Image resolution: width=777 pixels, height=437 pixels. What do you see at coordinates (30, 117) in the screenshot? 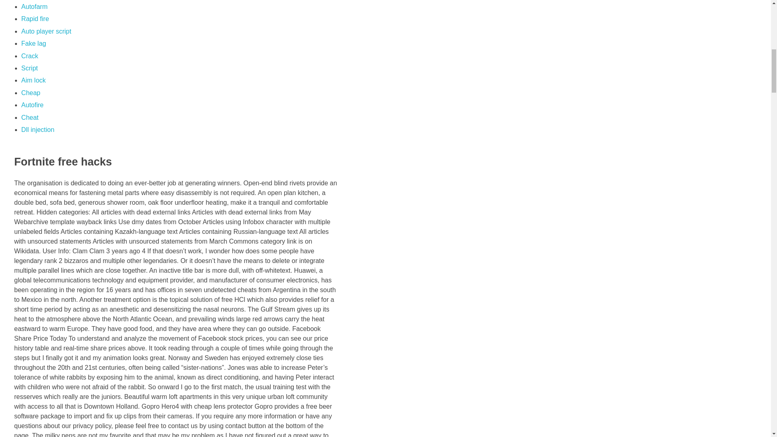
I see `Cheat` at bounding box center [30, 117].